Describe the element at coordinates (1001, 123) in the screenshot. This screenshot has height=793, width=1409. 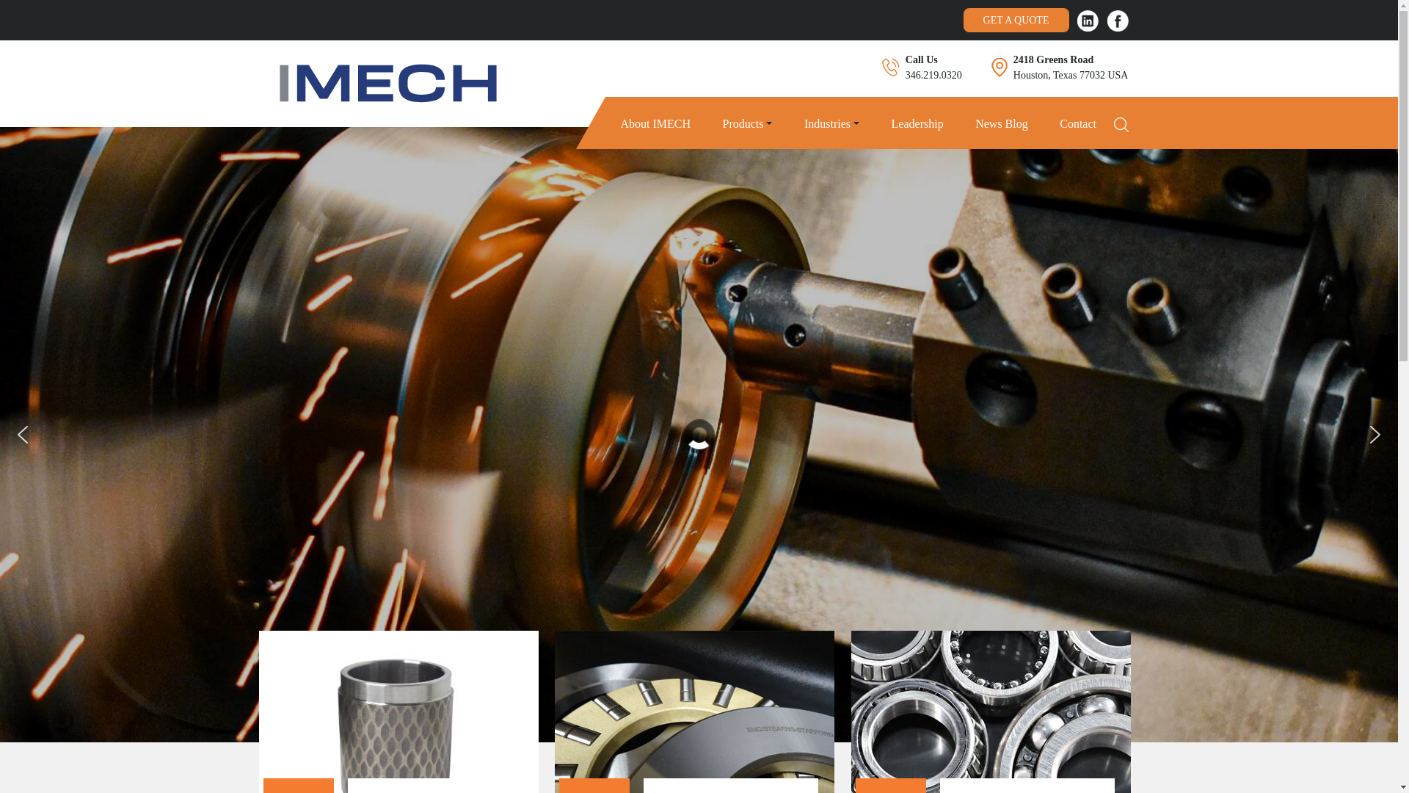
I see `News Blog` at that location.